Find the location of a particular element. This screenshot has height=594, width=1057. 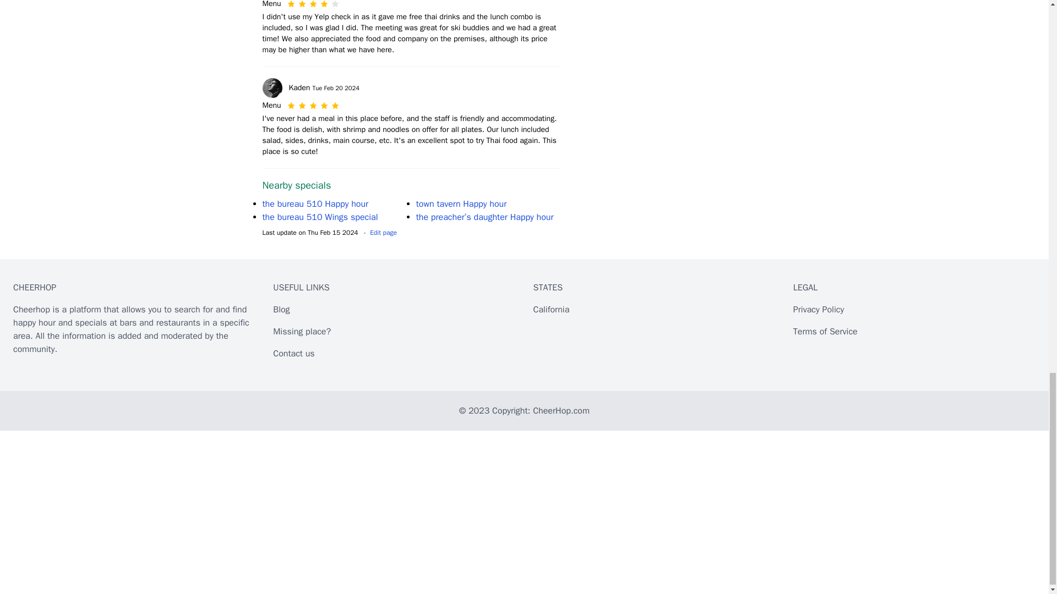

Edit page is located at coordinates (383, 232).